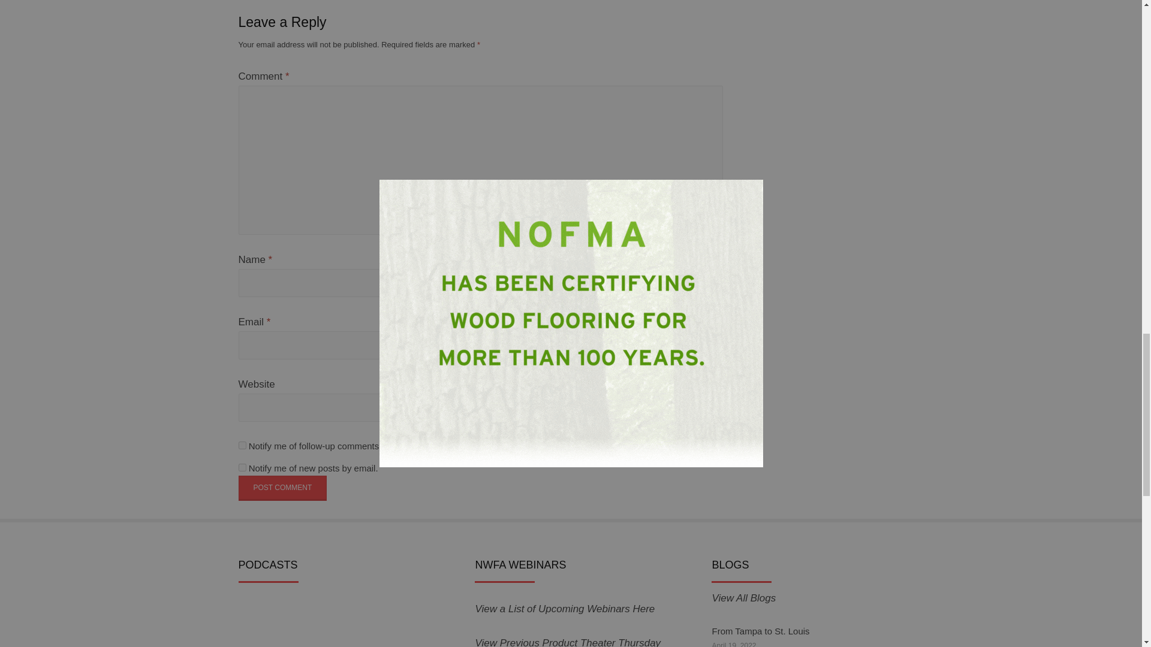  I want to click on Post Comment, so click(282, 488).